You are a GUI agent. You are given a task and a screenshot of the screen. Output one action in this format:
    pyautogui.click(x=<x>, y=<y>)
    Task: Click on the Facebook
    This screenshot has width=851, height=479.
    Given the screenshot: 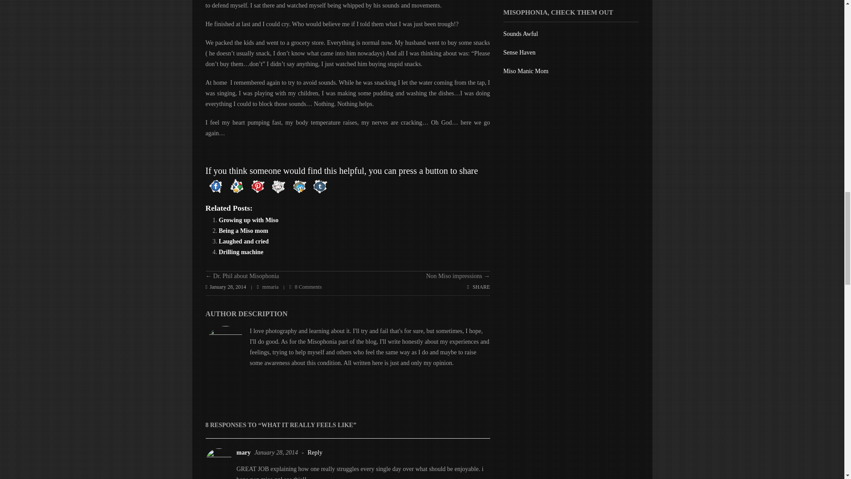 What is the action you would take?
    pyautogui.click(x=216, y=186)
    